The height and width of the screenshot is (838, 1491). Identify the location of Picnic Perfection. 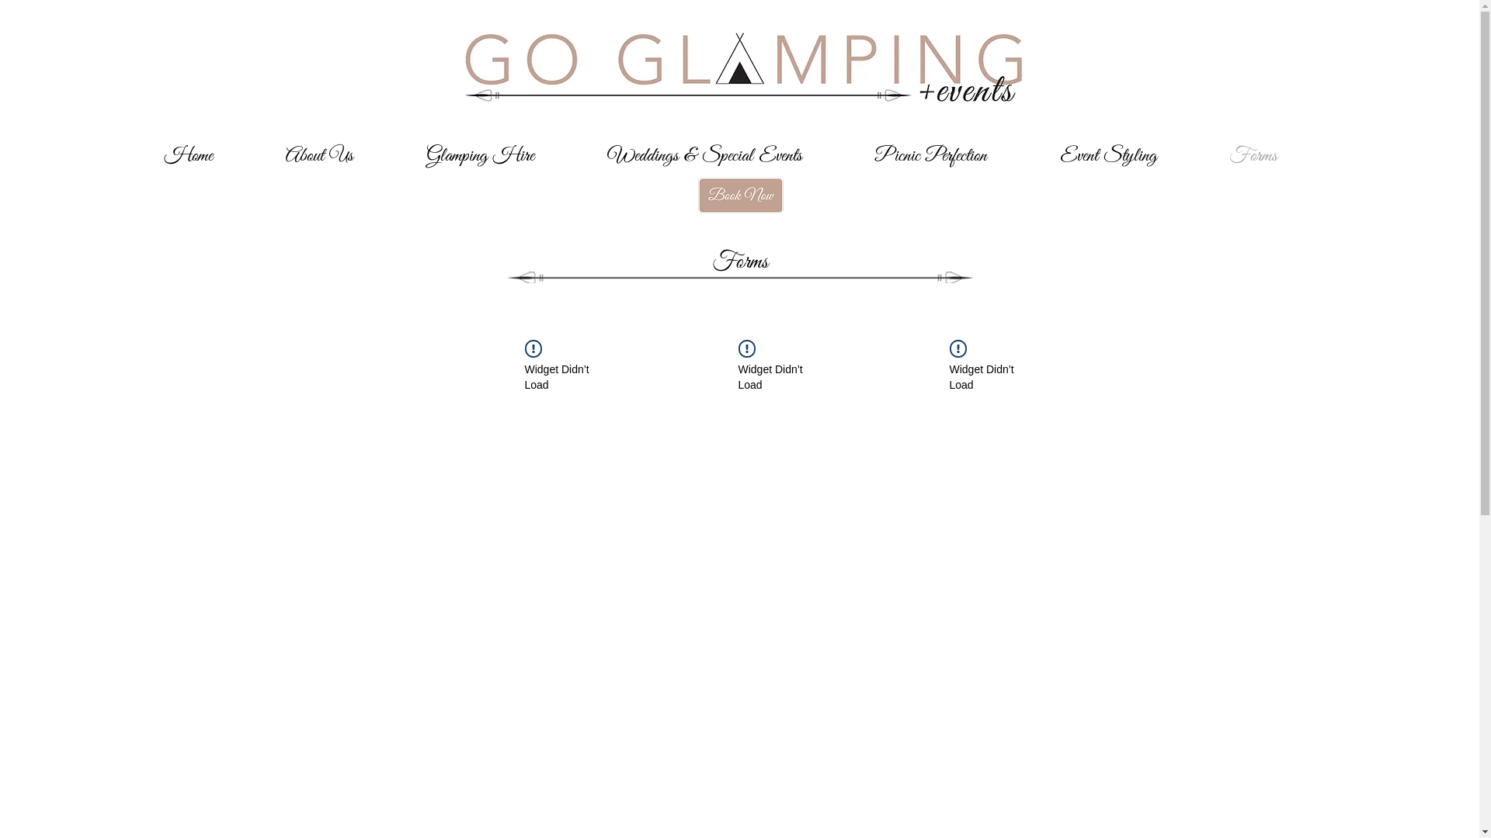
(951, 156).